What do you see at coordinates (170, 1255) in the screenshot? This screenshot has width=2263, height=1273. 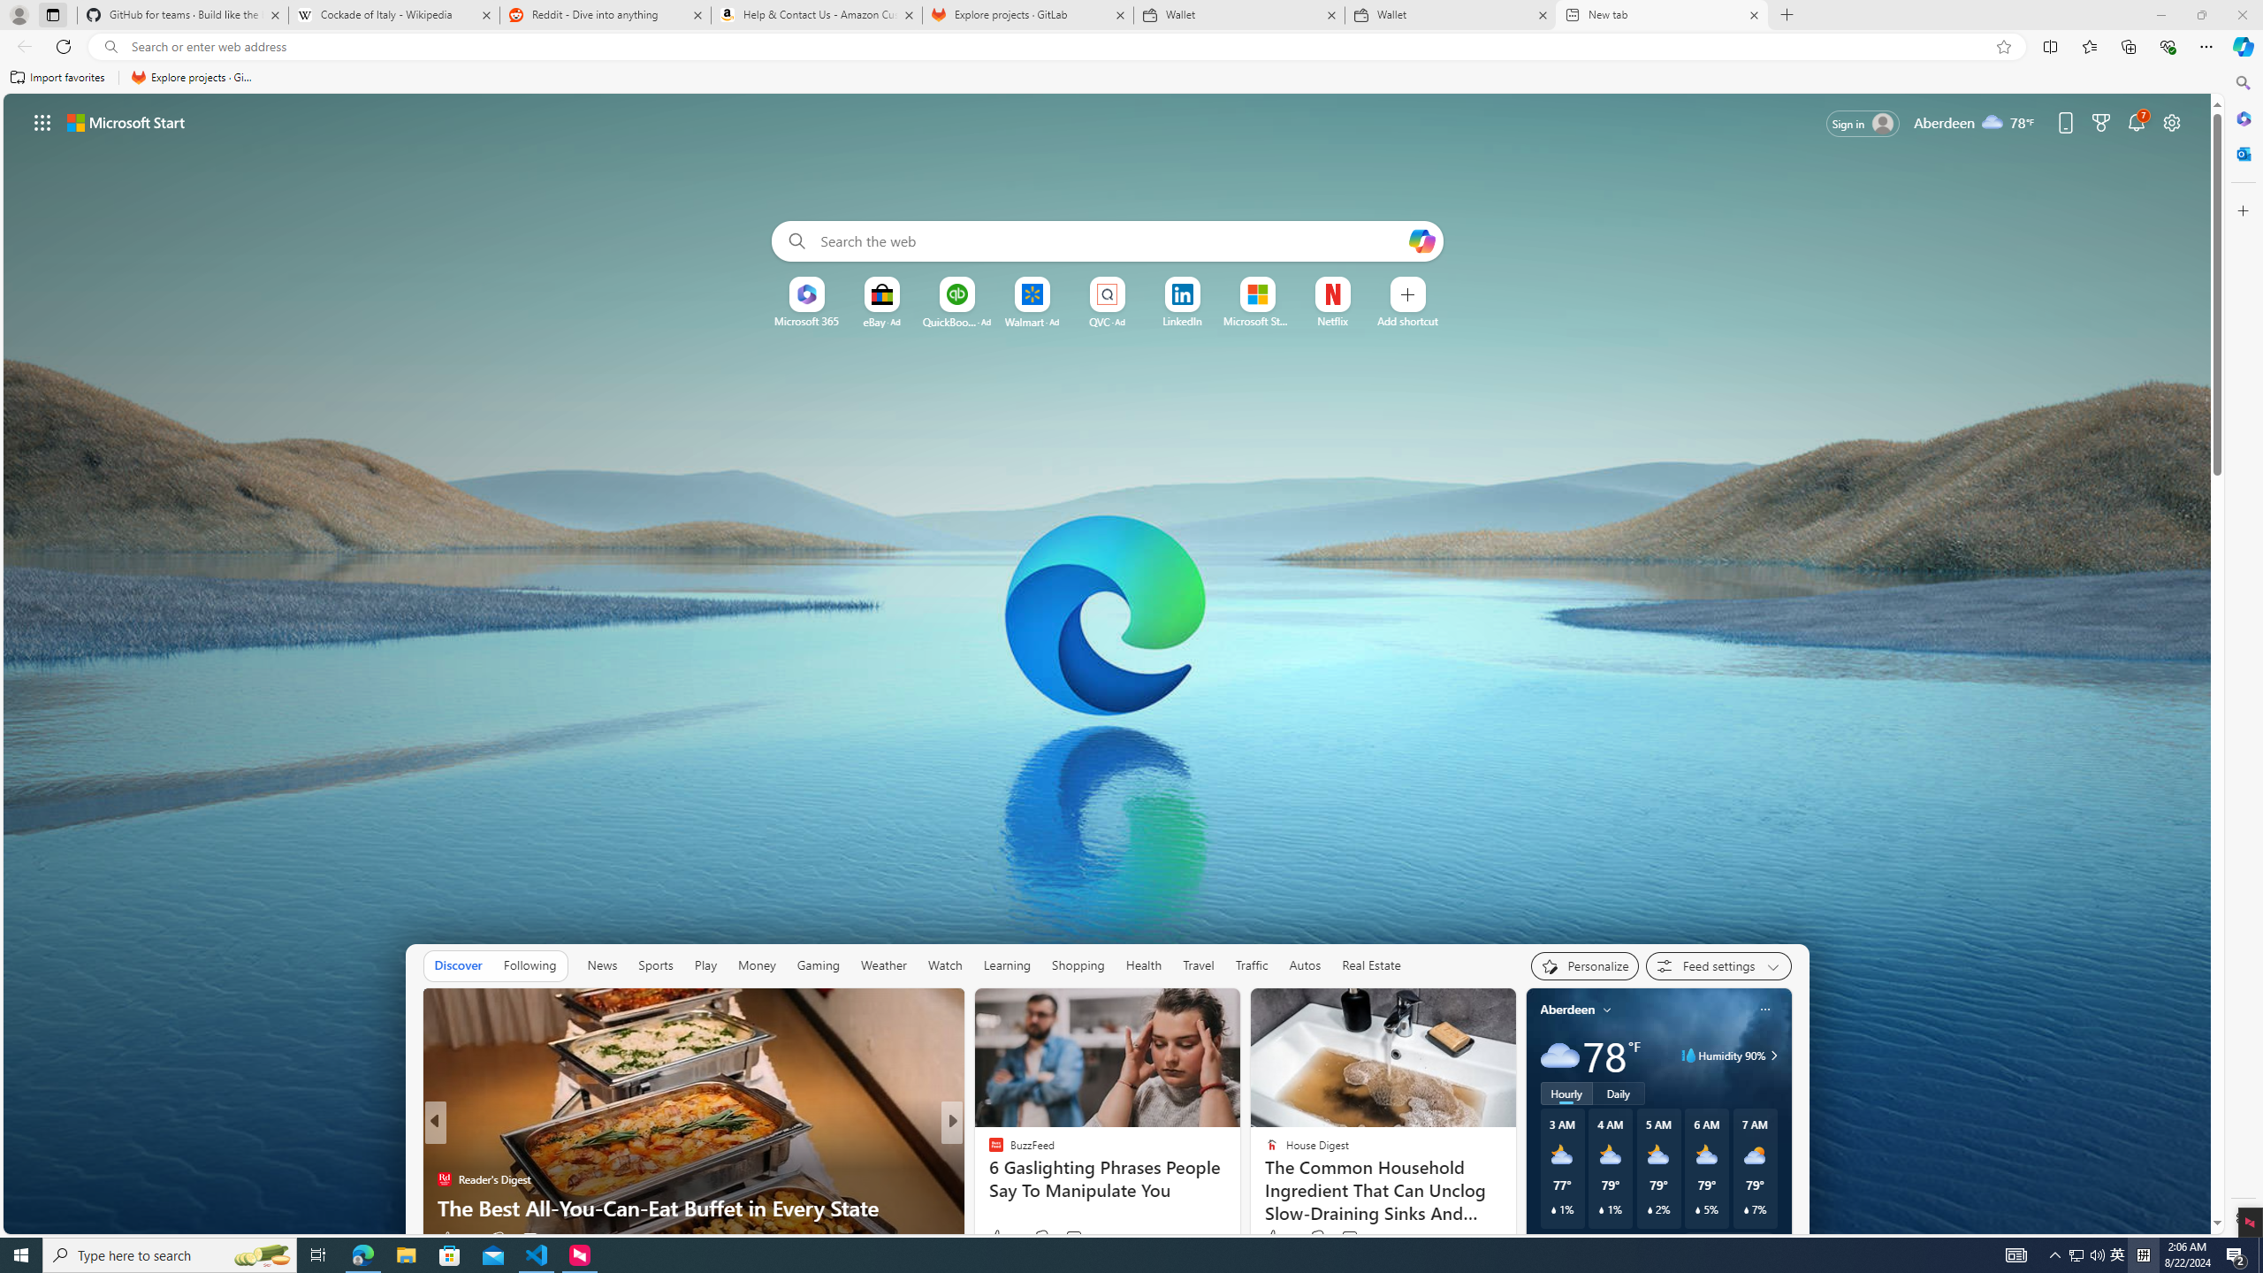 I see `Type here to search` at bounding box center [170, 1255].